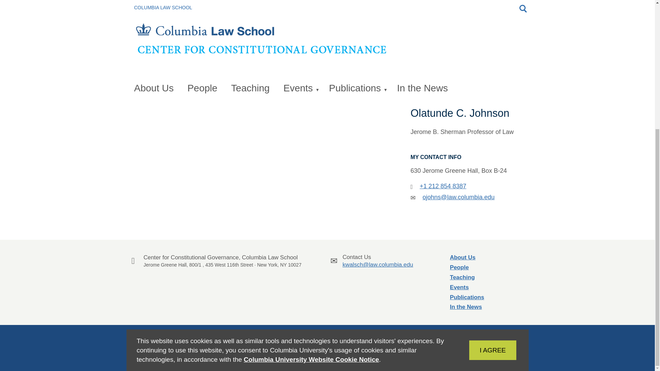  What do you see at coordinates (419, 334) in the screenshot?
I see `In the News` at bounding box center [419, 334].